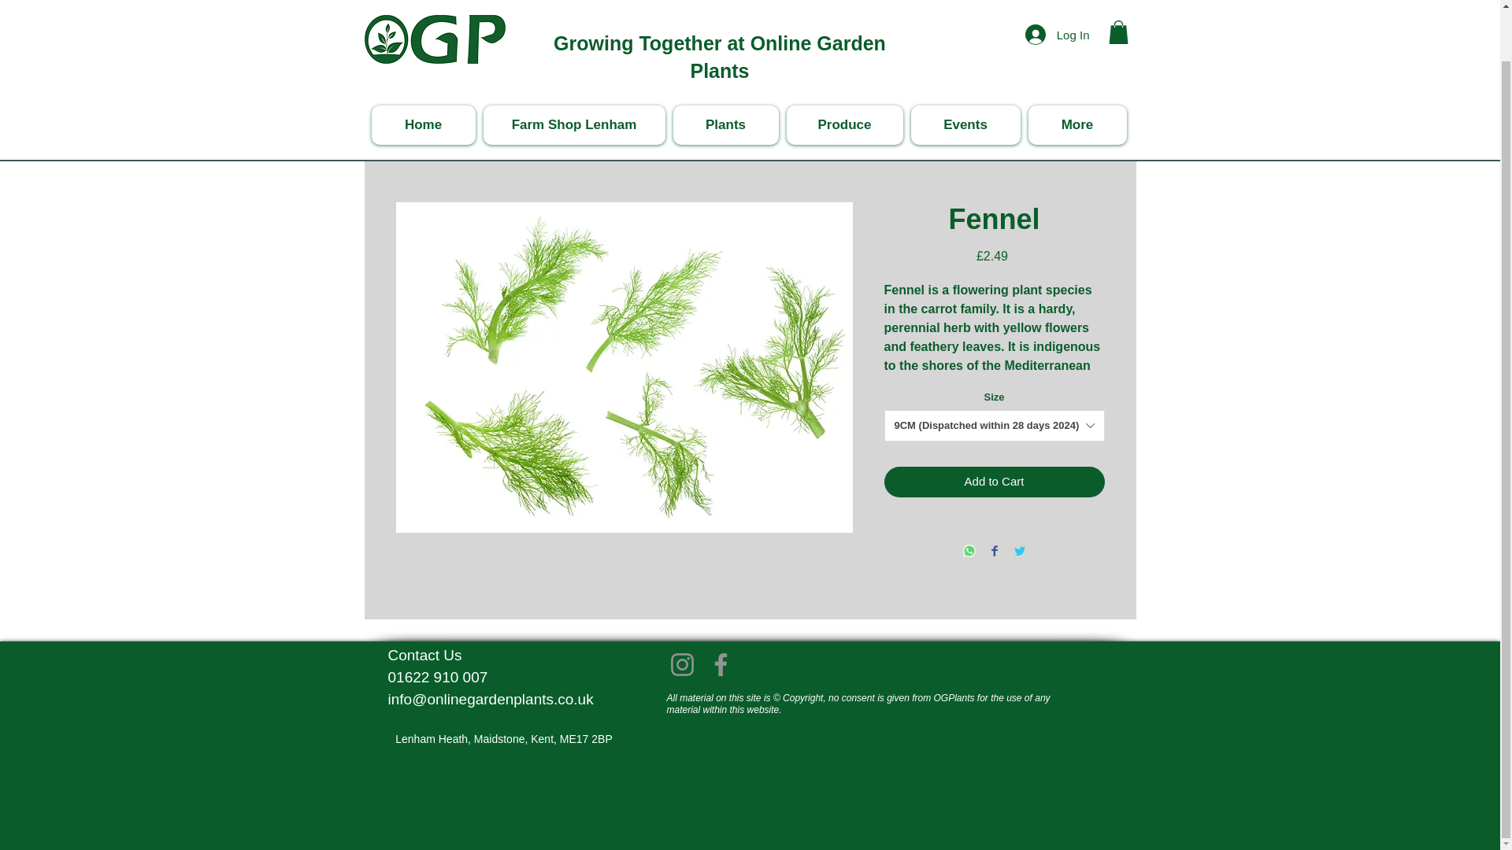 This screenshot has width=1512, height=850. Describe the element at coordinates (964, 70) in the screenshot. I see `Events` at that location.